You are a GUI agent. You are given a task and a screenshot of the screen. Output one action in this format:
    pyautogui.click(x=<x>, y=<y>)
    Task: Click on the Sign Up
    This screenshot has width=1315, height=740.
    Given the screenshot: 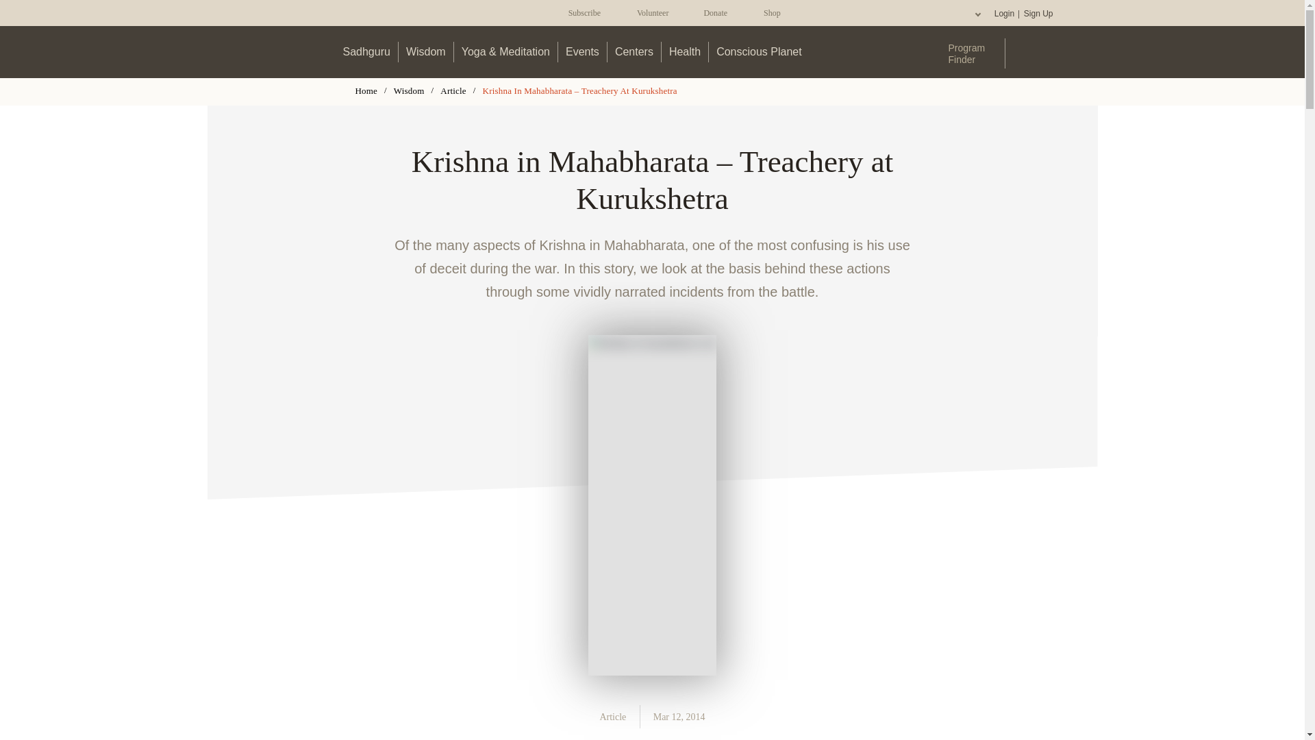 What is the action you would take?
    pyautogui.click(x=1038, y=14)
    